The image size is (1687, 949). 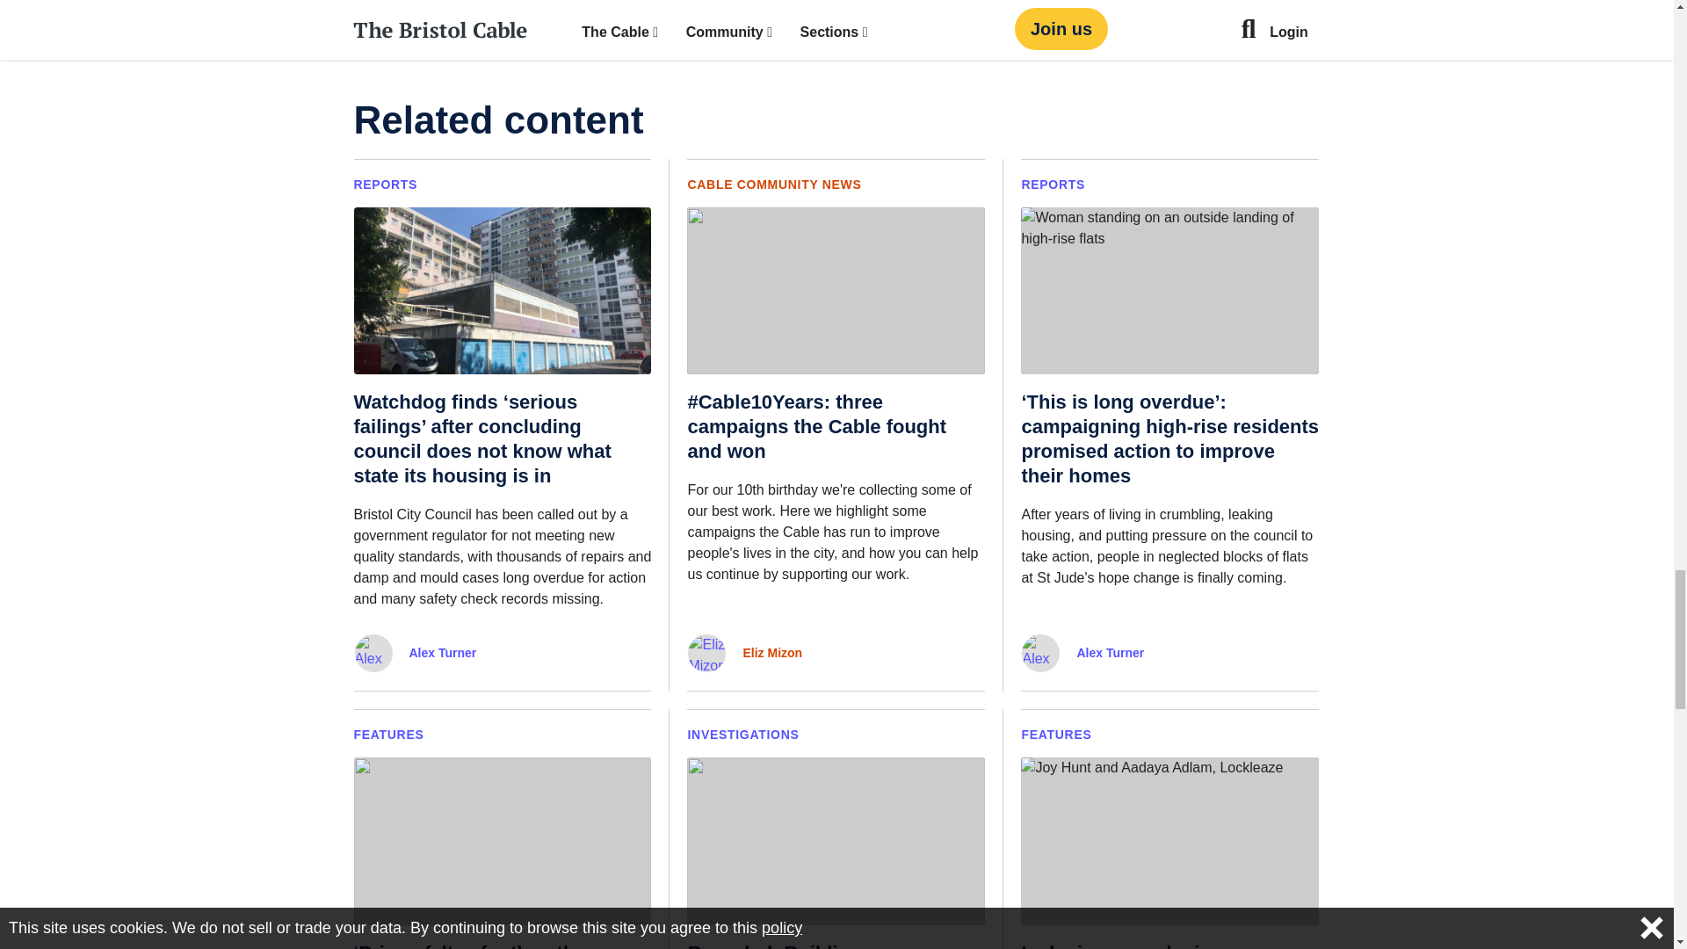 What do you see at coordinates (596, 11) in the screenshot?
I see `Post Comment` at bounding box center [596, 11].